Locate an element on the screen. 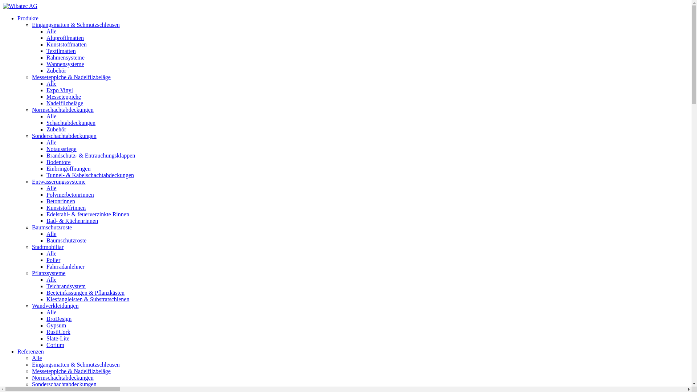 The height and width of the screenshot is (392, 697). Alle is located at coordinates (52, 279).